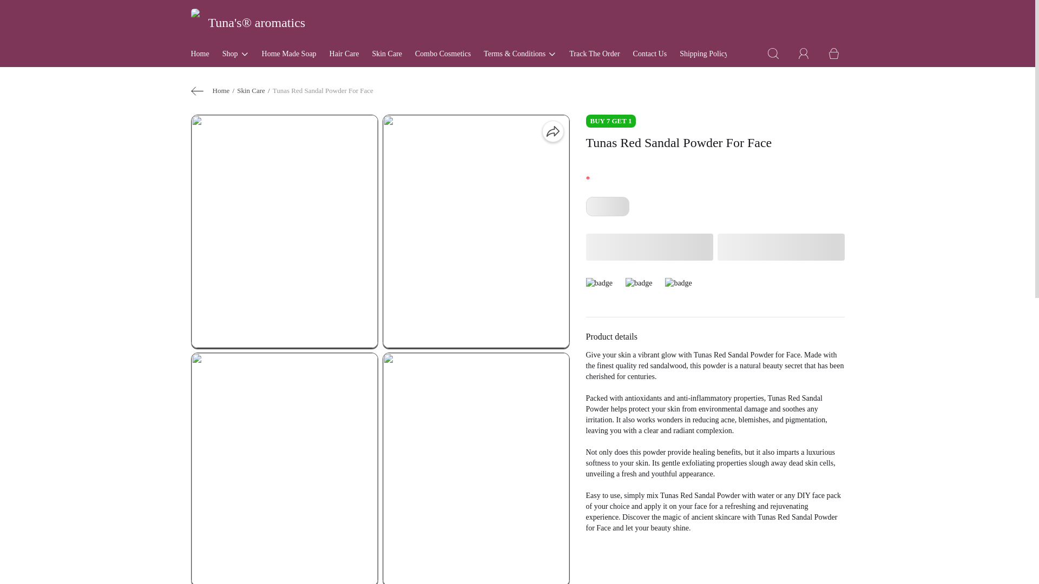  What do you see at coordinates (235, 57) in the screenshot?
I see `Shop` at bounding box center [235, 57].